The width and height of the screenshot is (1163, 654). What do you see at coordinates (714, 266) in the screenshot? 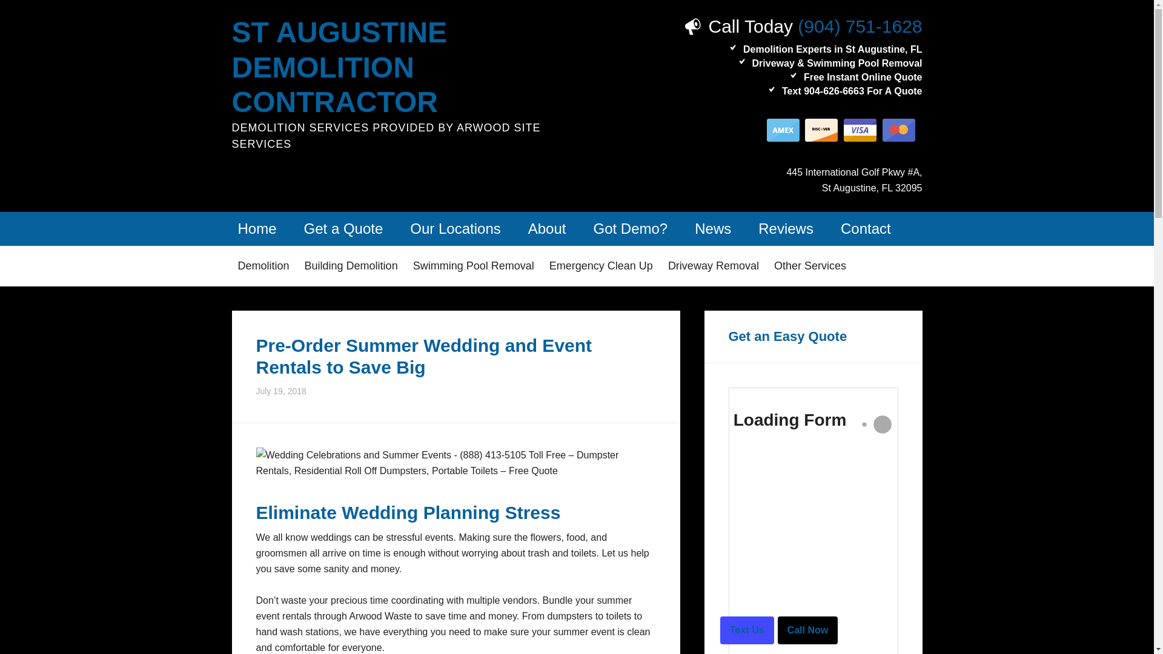
I see `Driveway Removal` at bounding box center [714, 266].